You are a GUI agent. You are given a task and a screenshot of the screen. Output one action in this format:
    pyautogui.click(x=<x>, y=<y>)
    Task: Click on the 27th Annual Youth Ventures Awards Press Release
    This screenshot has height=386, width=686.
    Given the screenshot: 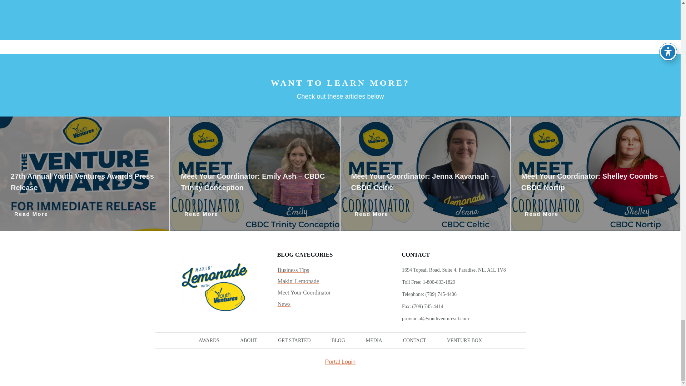 What is the action you would take?
    pyautogui.click(x=82, y=182)
    